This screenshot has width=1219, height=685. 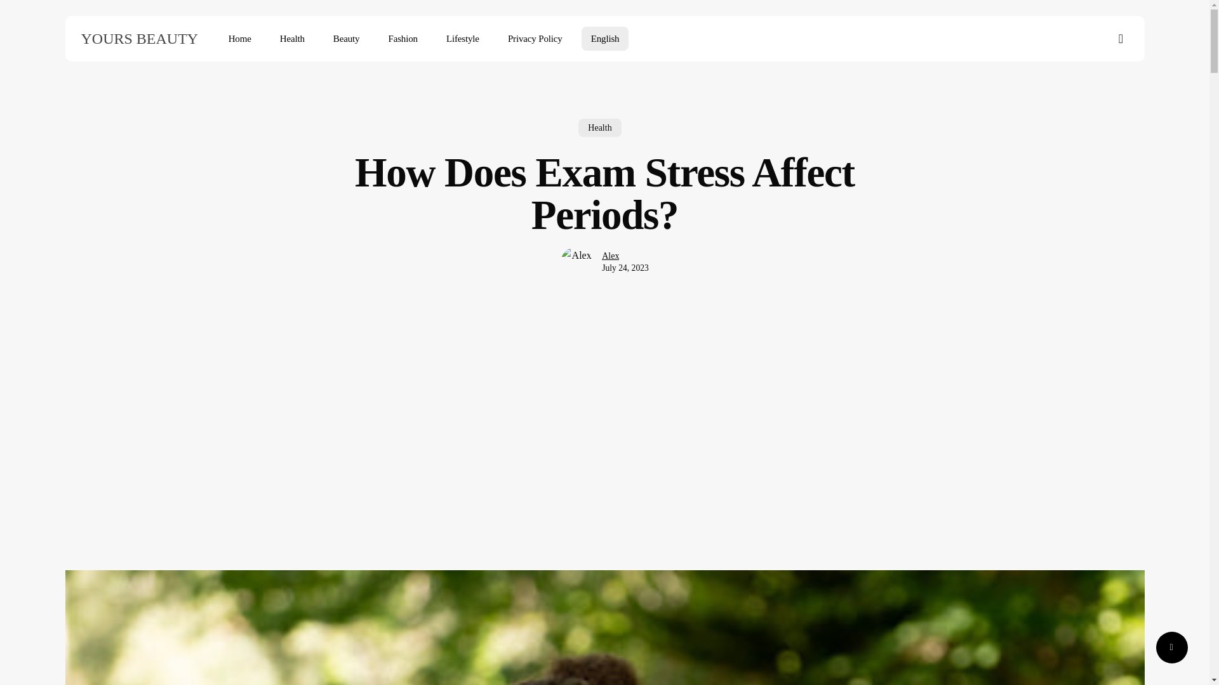 I want to click on Fashion, so click(x=403, y=38).